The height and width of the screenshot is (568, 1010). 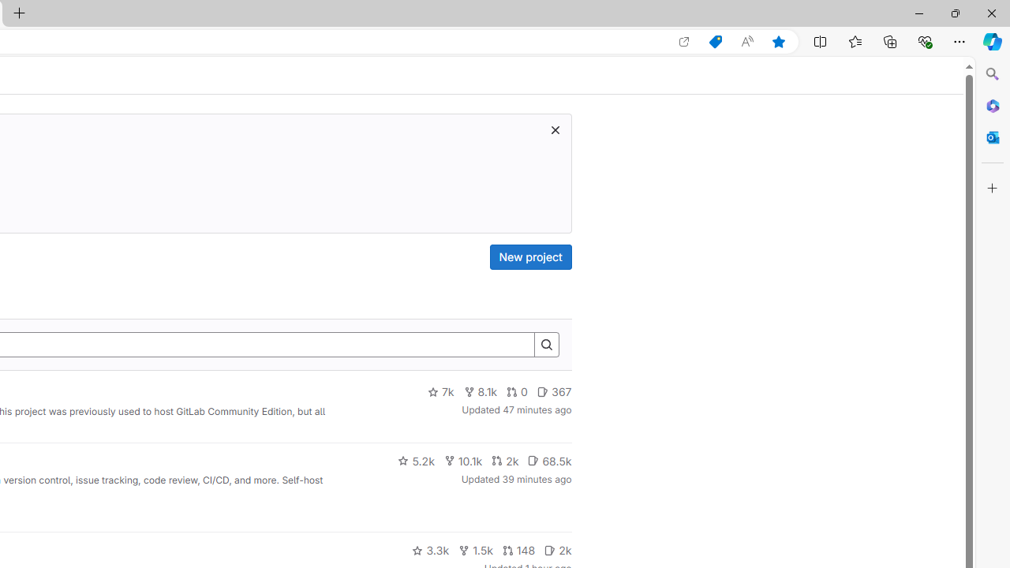 I want to click on 2k, so click(x=557, y=551).